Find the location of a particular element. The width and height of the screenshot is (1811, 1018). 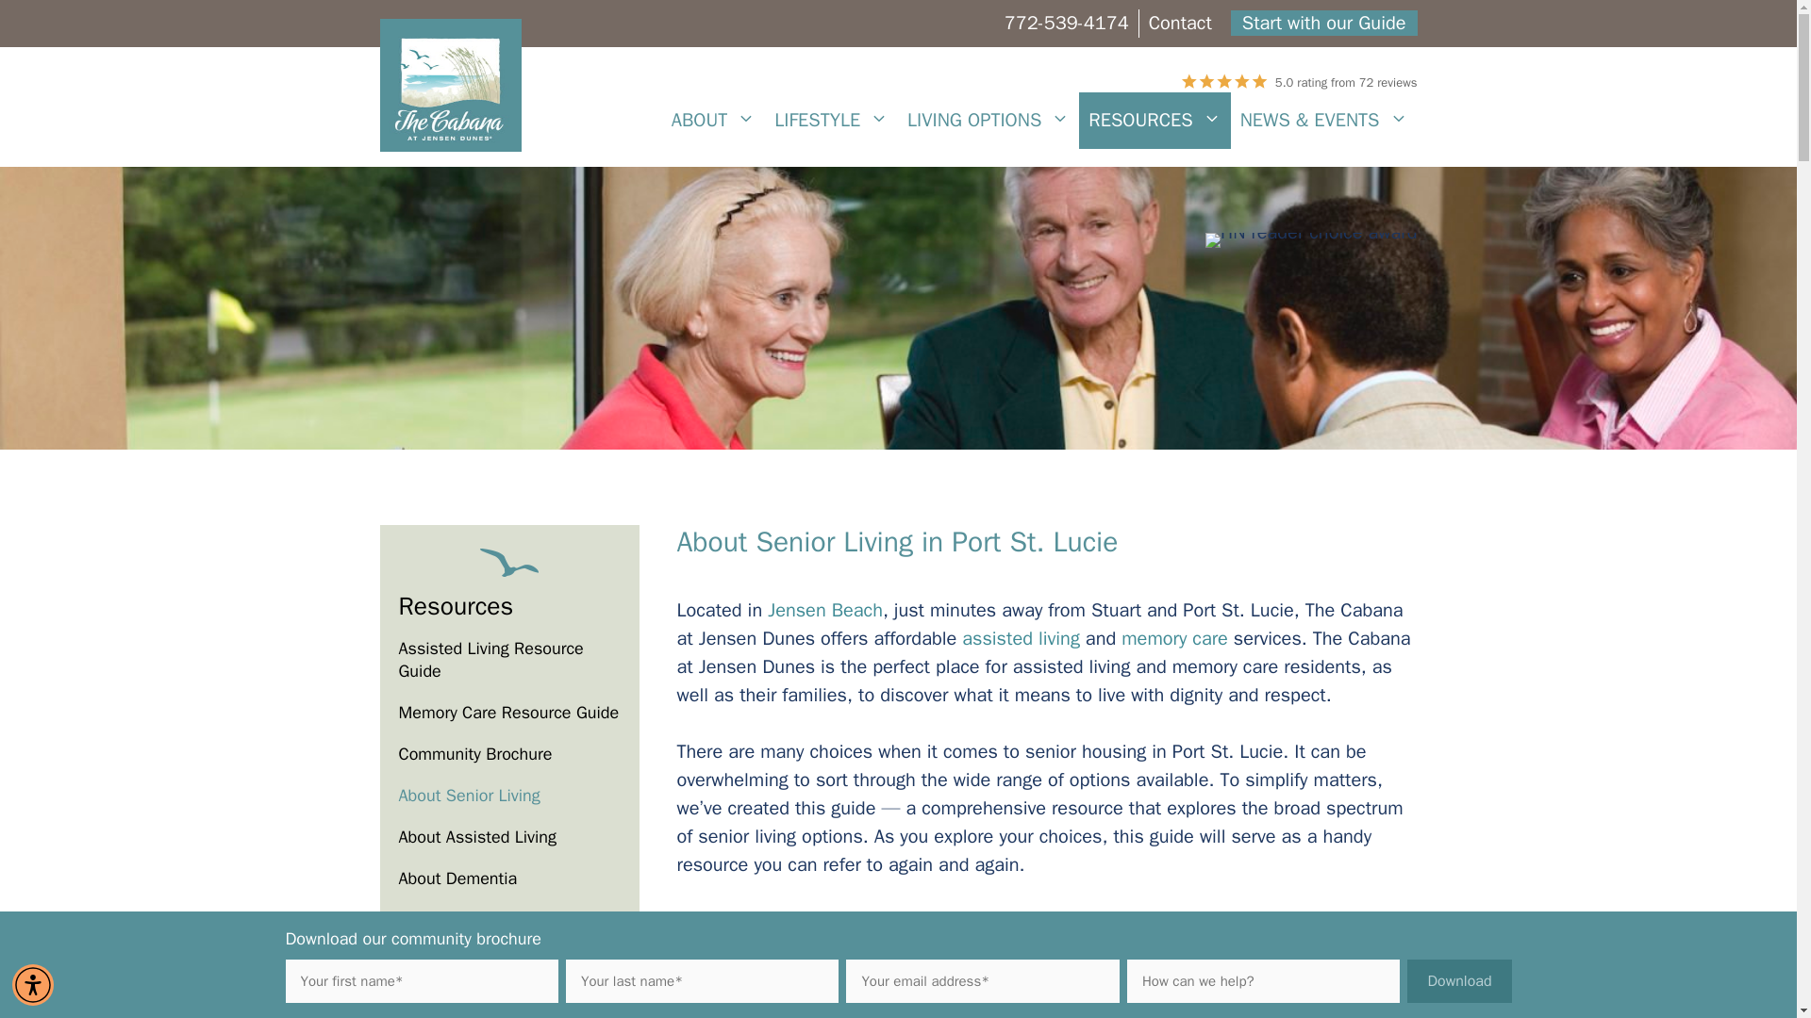

Download is located at coordinates (1458, 980).